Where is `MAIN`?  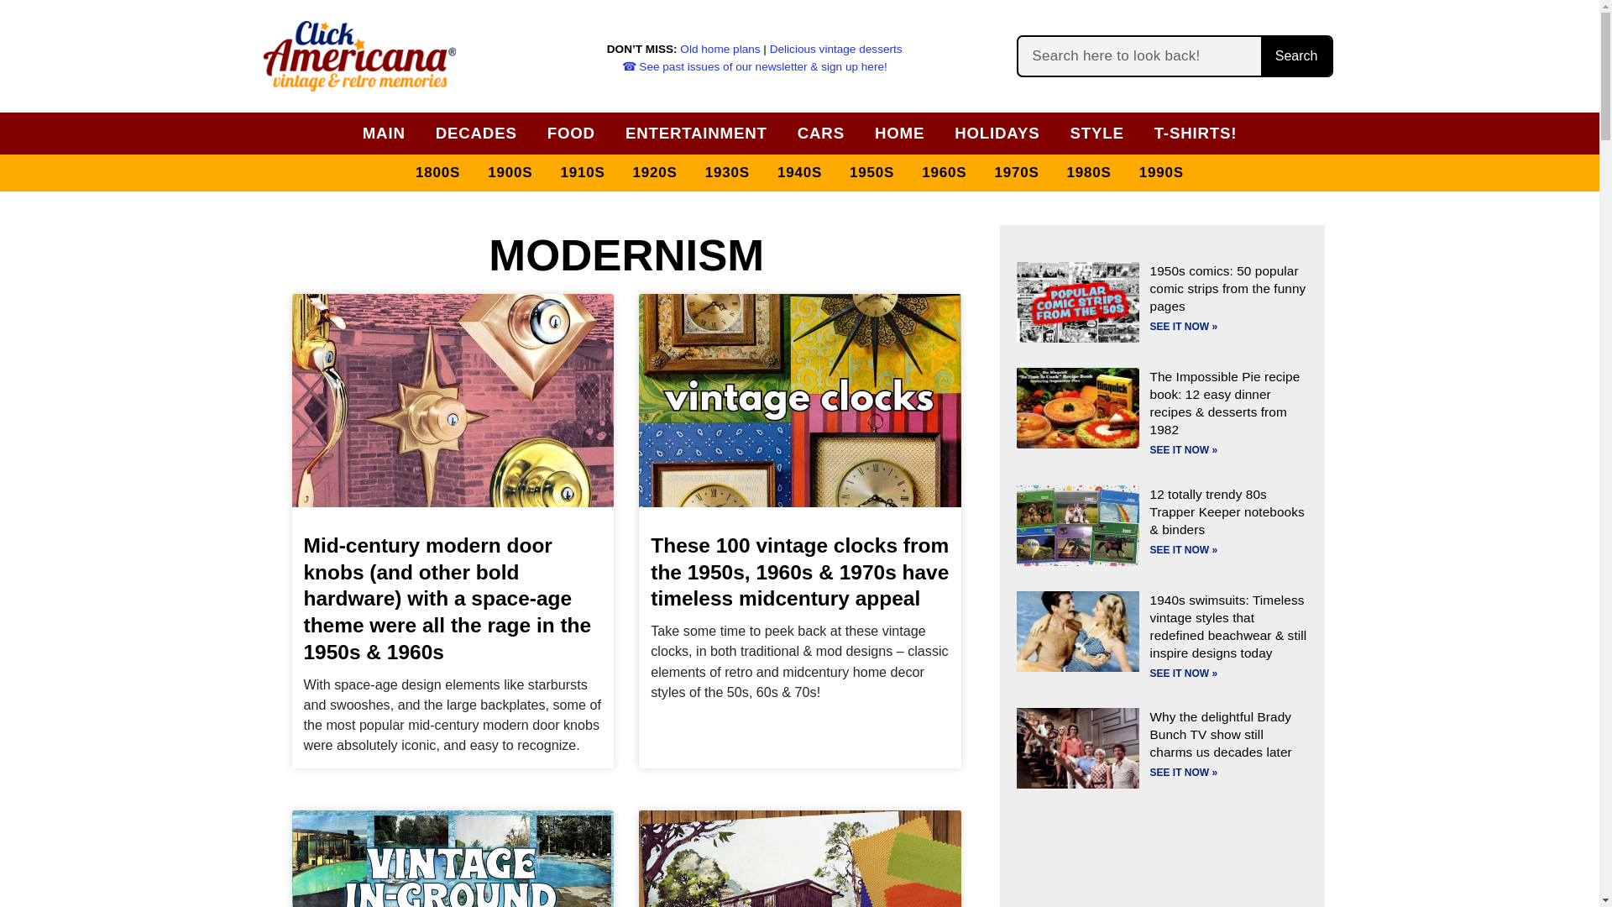 MAIN is located at coordinates (385, 133).